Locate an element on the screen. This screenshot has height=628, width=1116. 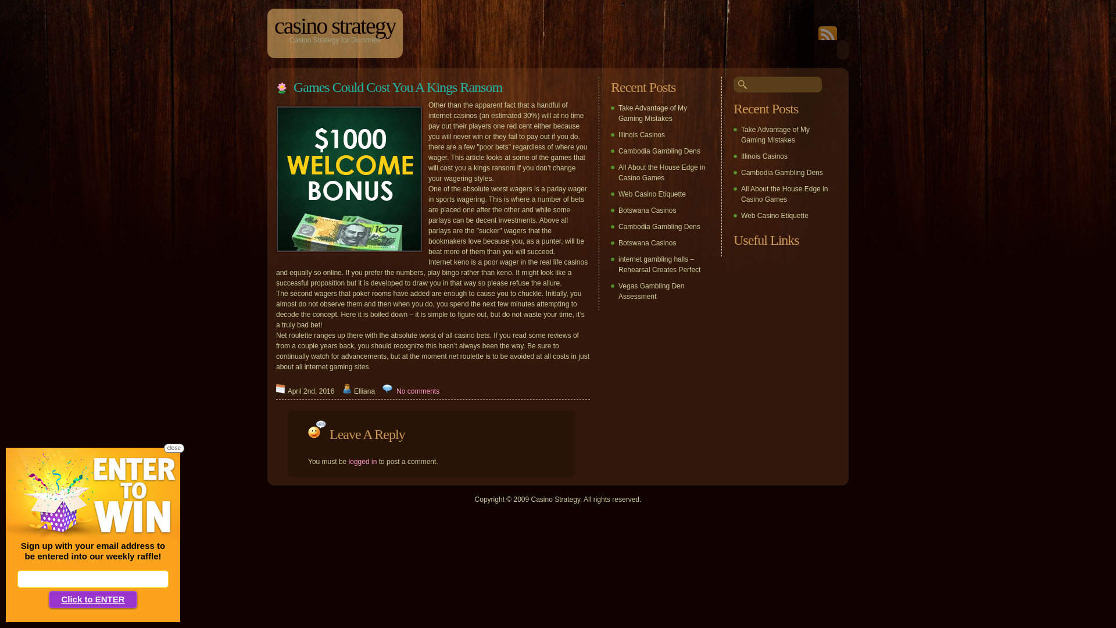
Click to ENTER is located at coordinates (93, 600).